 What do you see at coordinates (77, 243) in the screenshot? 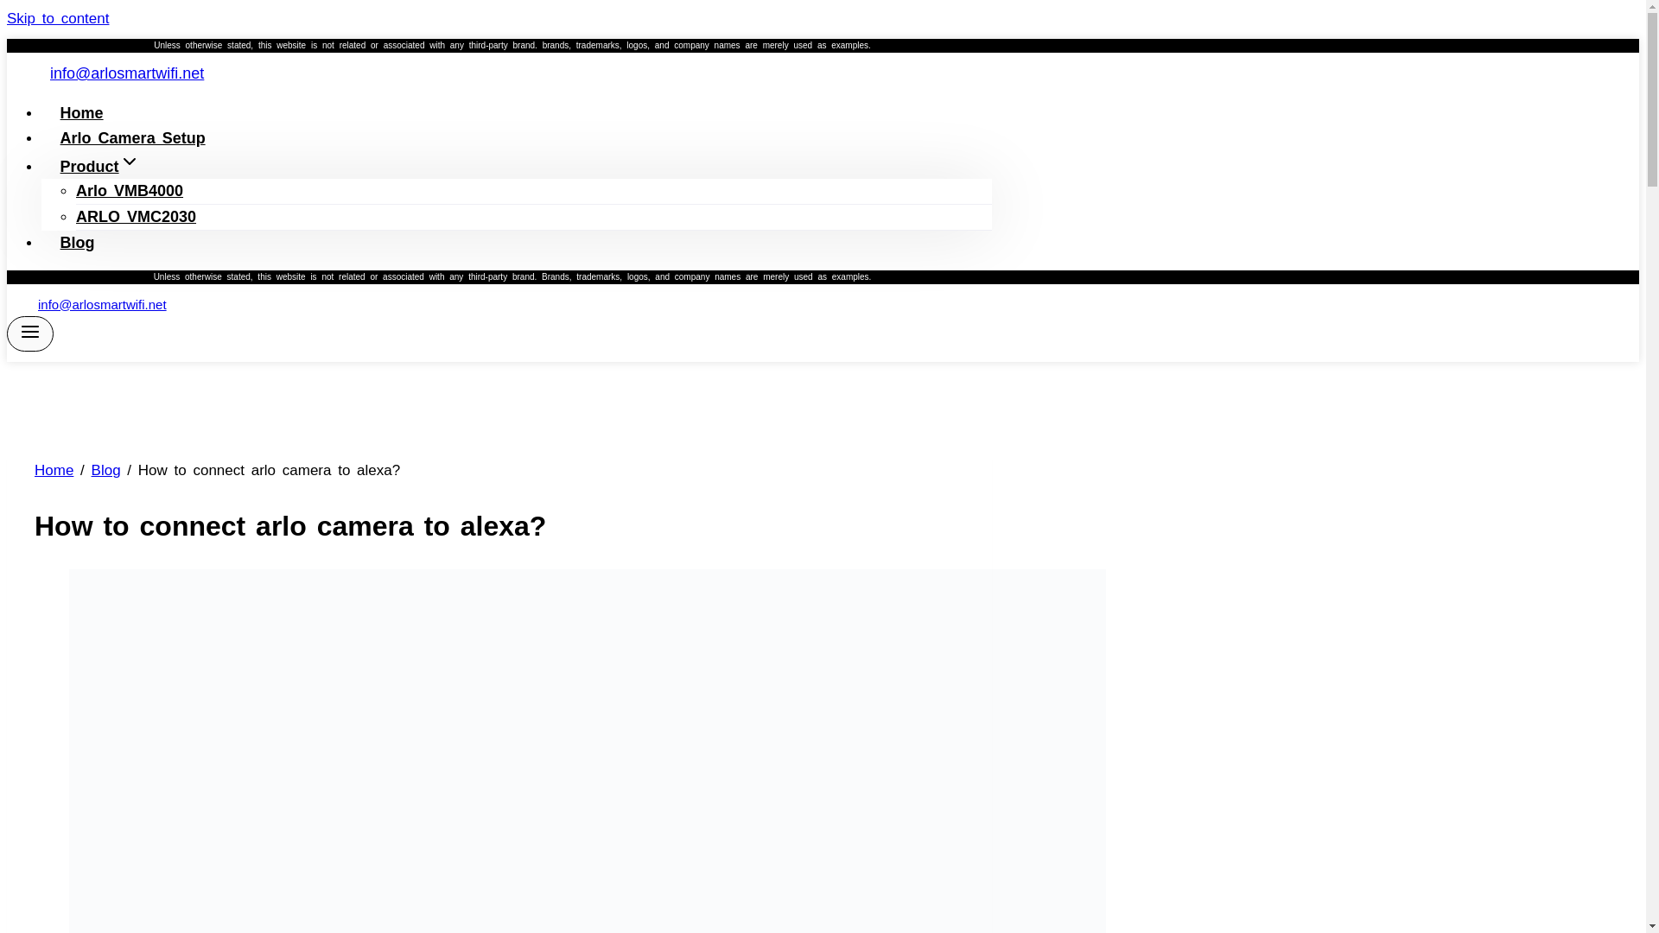
I see `Blog` at bounding box center [77, 243].